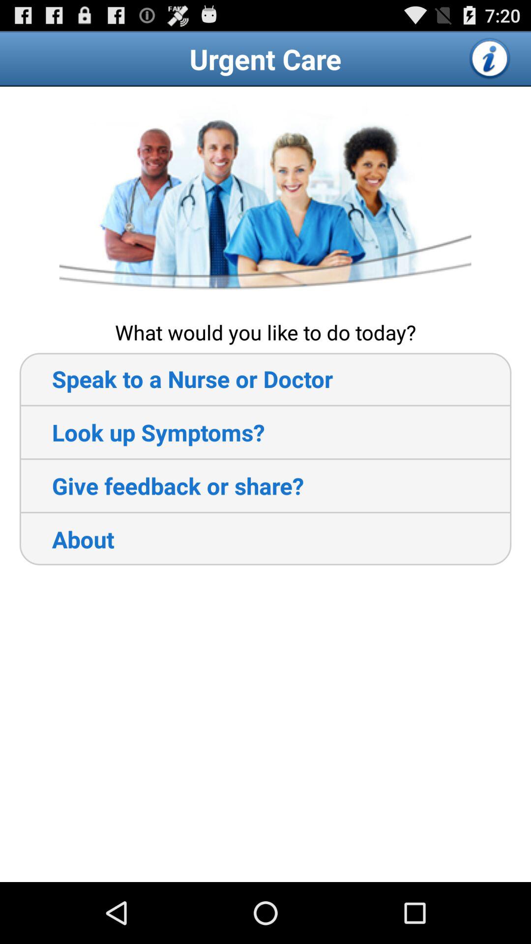 The image size is (531, 944). Describe the element at coordinates (490, 59) in the screenshot. I see `find more information` at that location.